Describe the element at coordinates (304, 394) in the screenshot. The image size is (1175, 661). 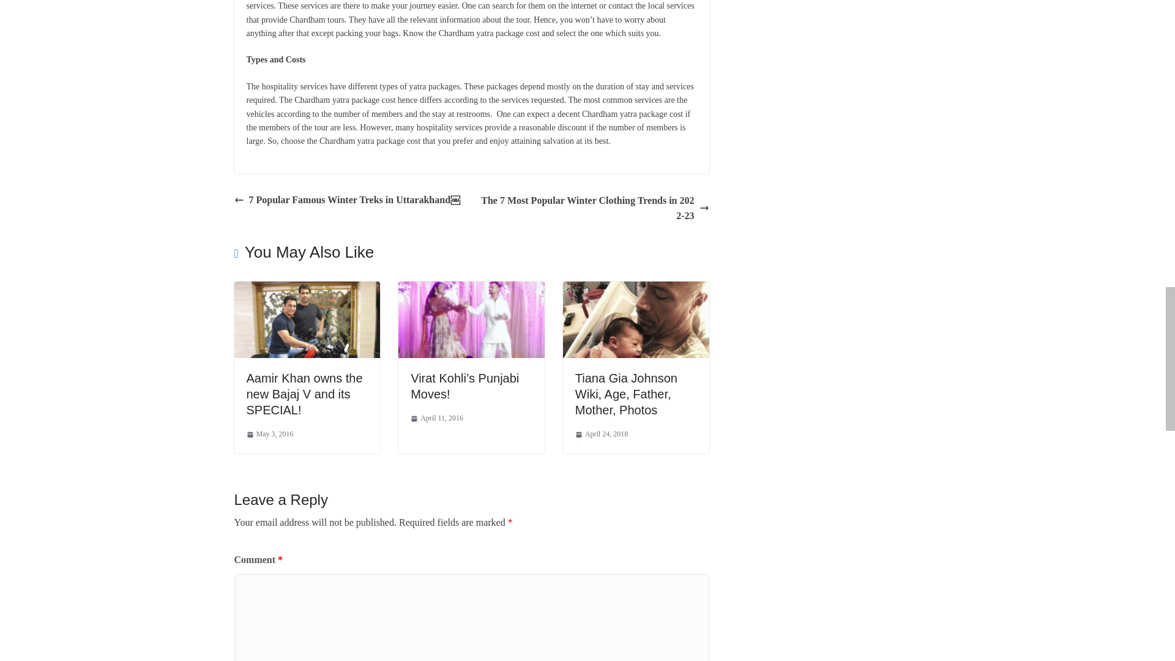
I see `Aamir Khan owns the new Bajaj V and its SPECIAL!` at that location.